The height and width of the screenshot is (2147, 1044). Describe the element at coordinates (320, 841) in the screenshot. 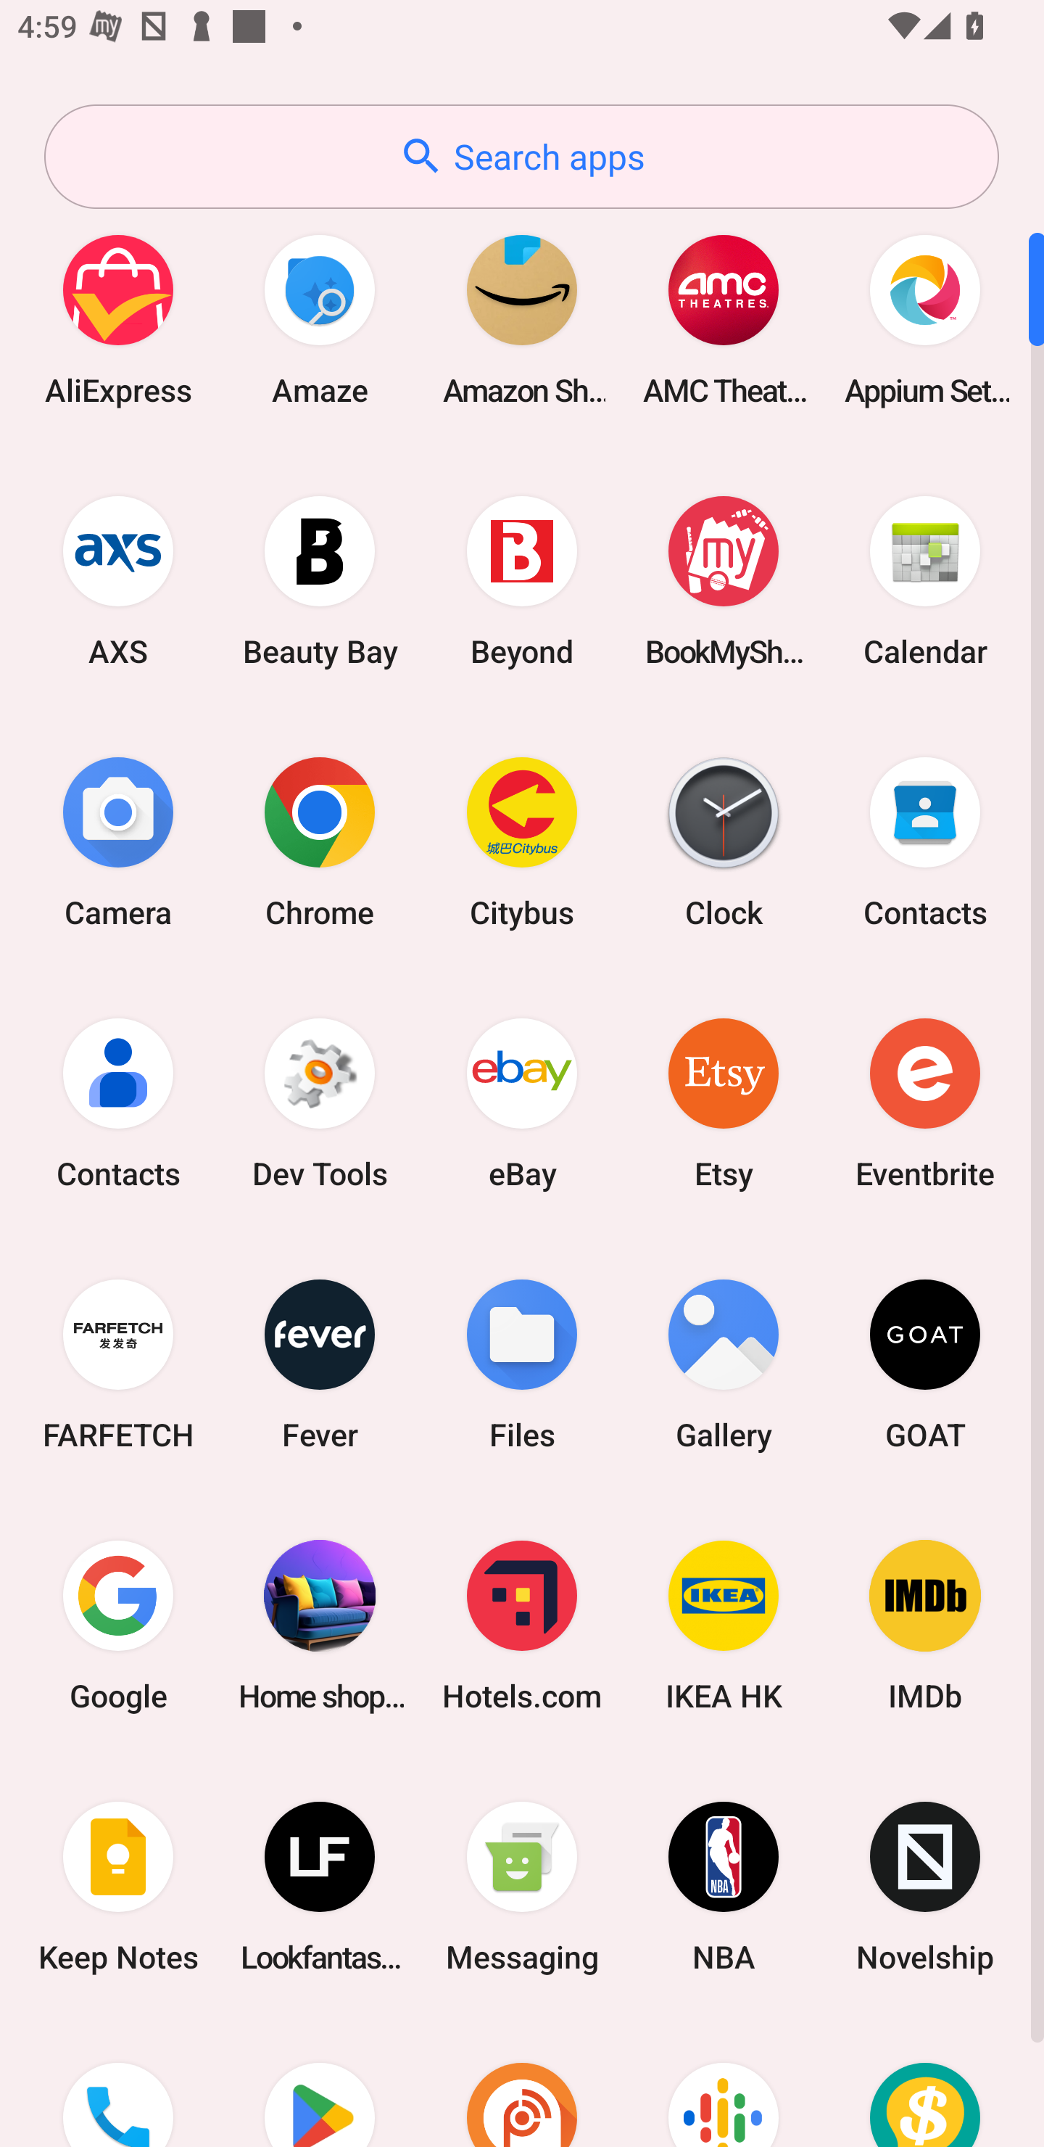

I see `Chrome` at that location.